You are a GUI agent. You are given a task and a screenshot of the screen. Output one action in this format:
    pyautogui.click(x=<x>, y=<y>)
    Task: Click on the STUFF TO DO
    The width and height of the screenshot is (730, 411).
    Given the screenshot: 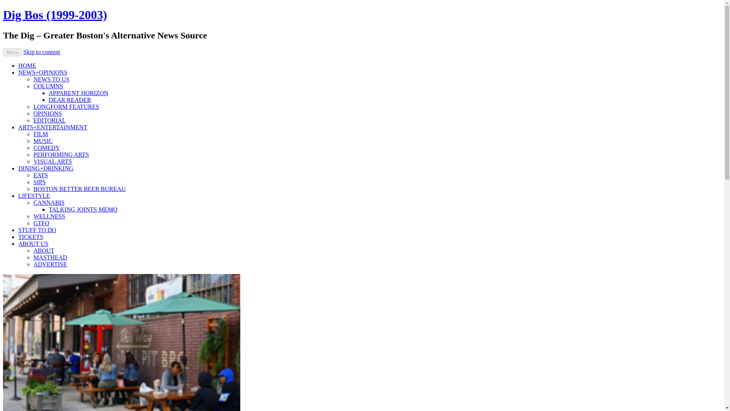 What is the action you would take?
    pyautogui.click(x=37, y=230)
    